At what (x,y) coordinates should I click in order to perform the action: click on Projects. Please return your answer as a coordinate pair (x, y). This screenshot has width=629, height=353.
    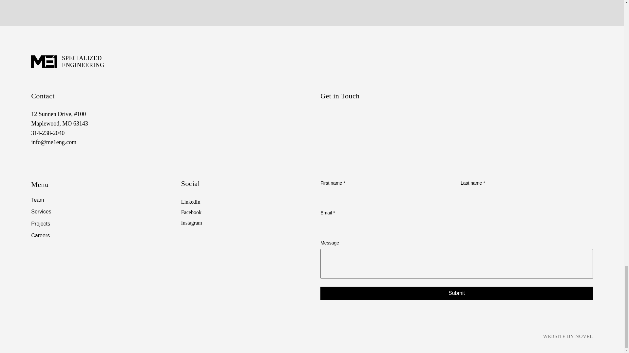
    Looking at the image, I should click on (100, 224).